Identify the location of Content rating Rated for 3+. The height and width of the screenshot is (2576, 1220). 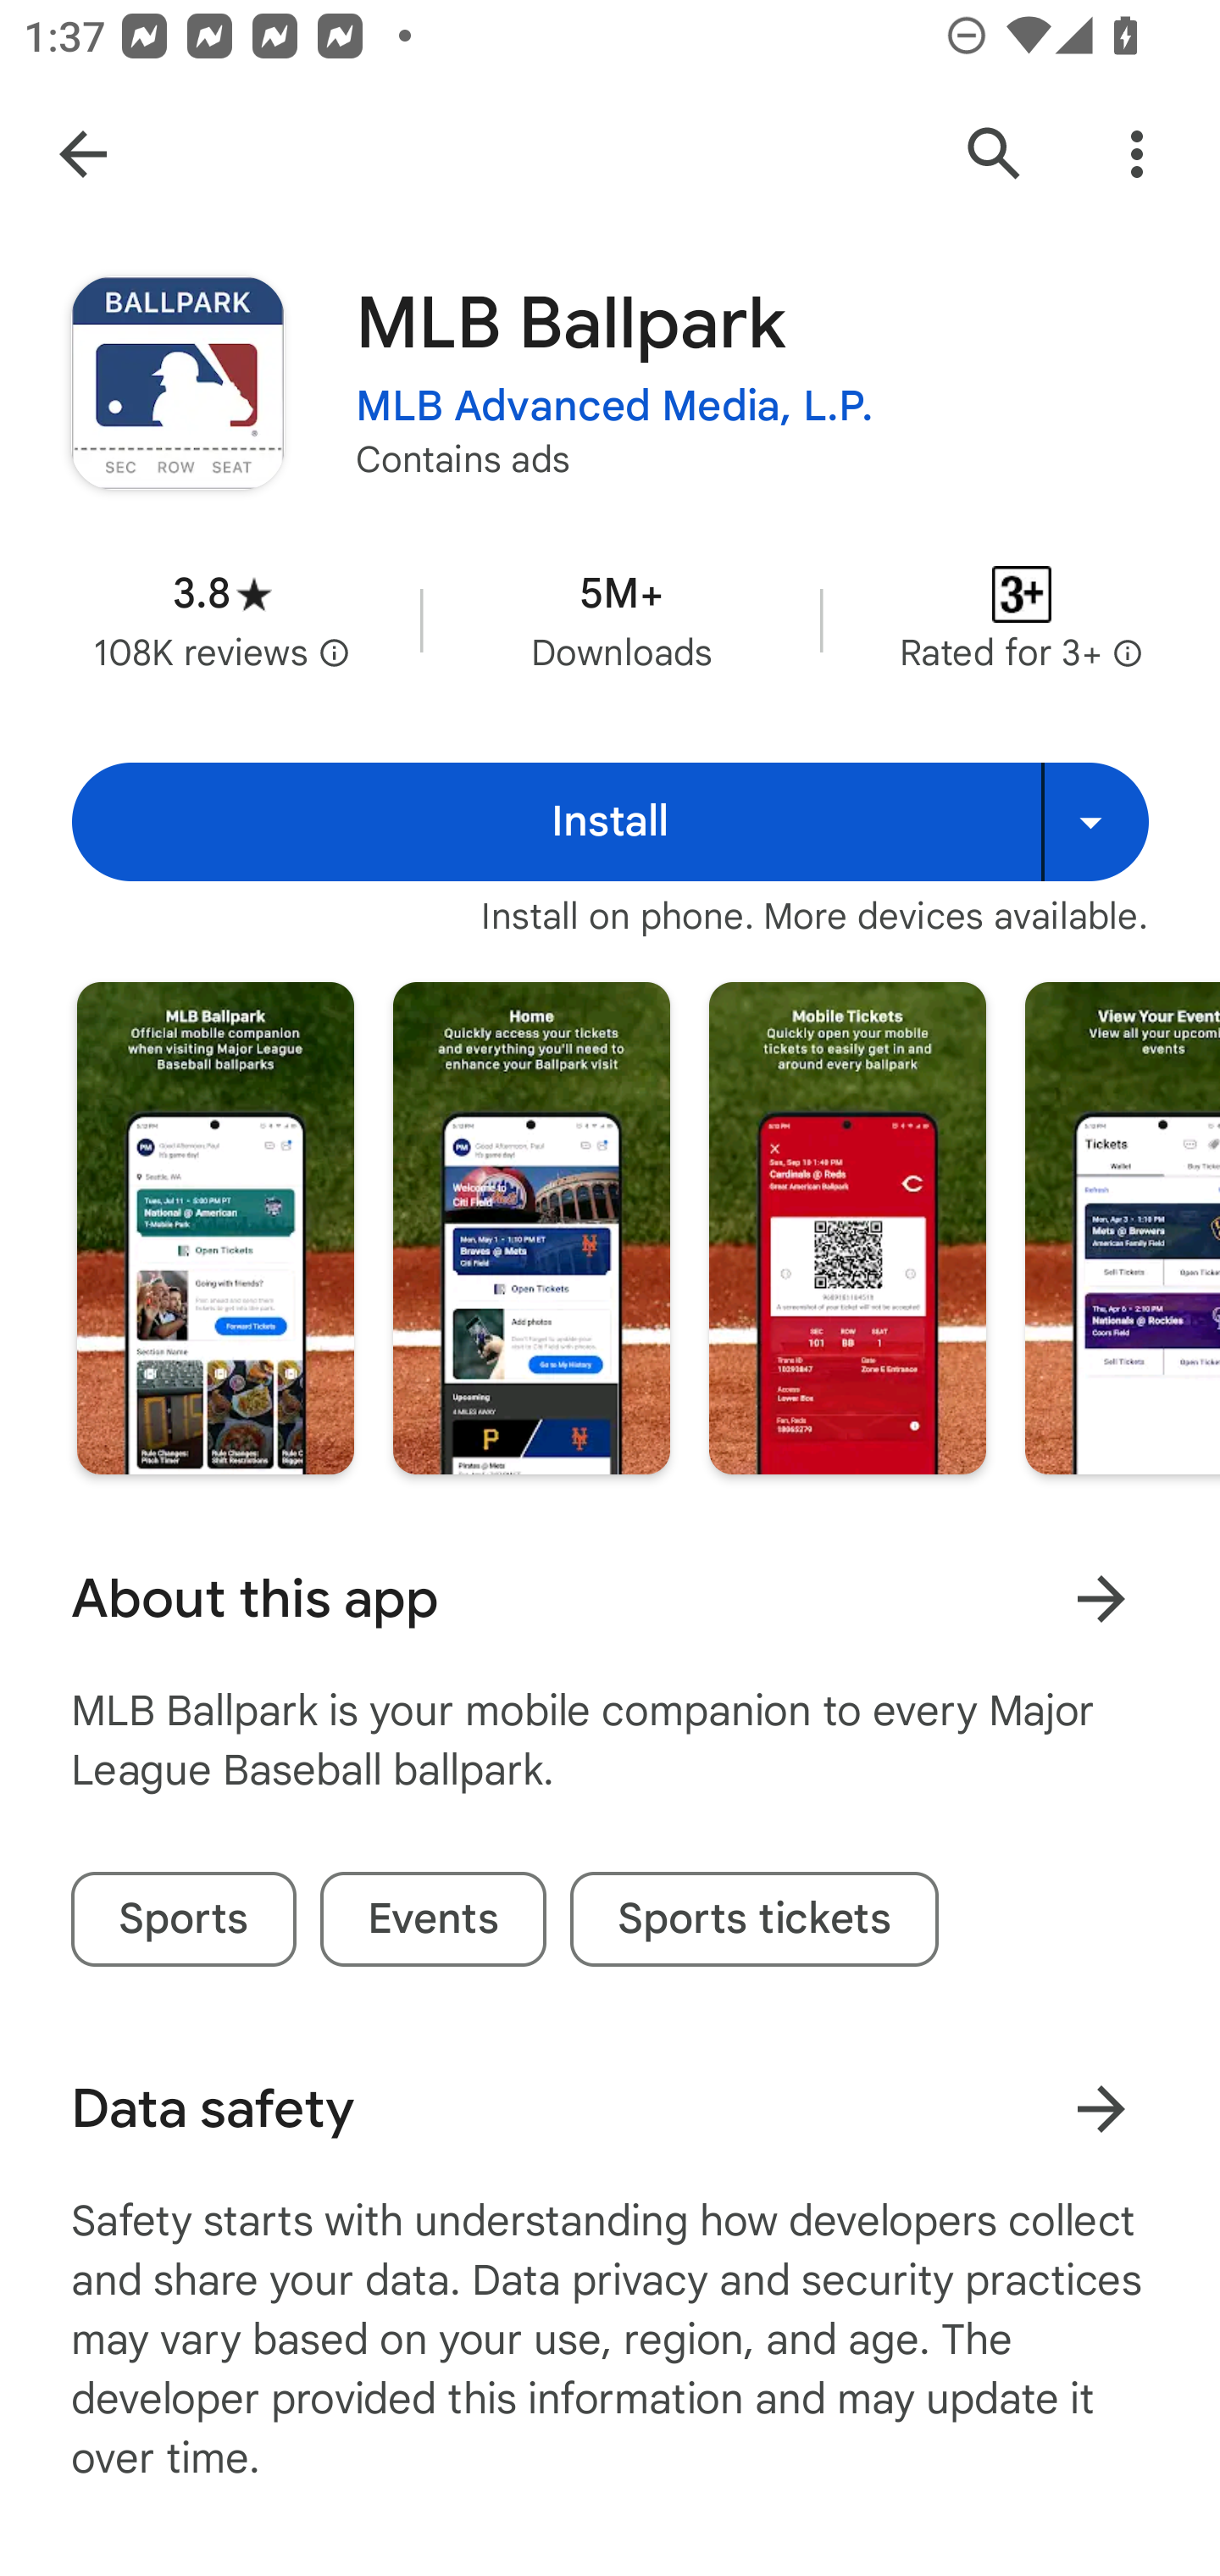
(1022, 620).